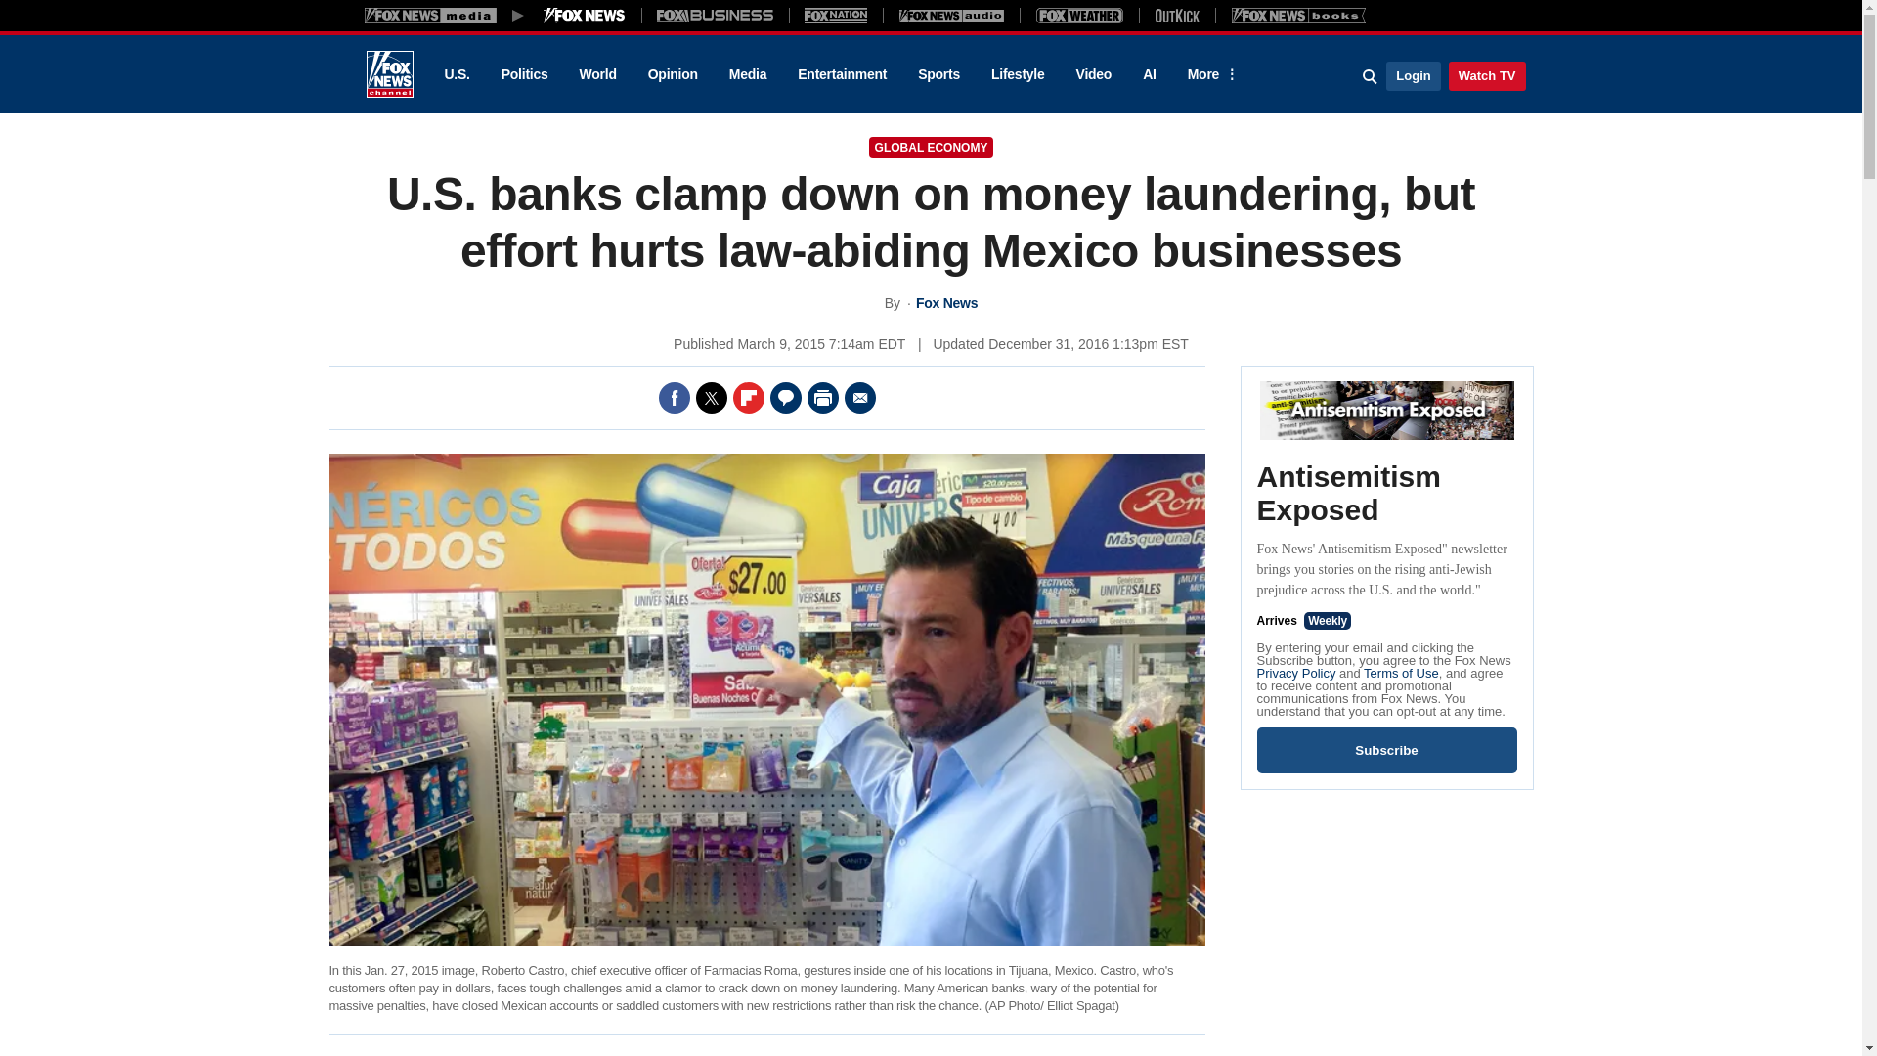 Image resolution: width=1877 pixels, height=1056 pixels. I want to click on Books, so click(1298, 15).